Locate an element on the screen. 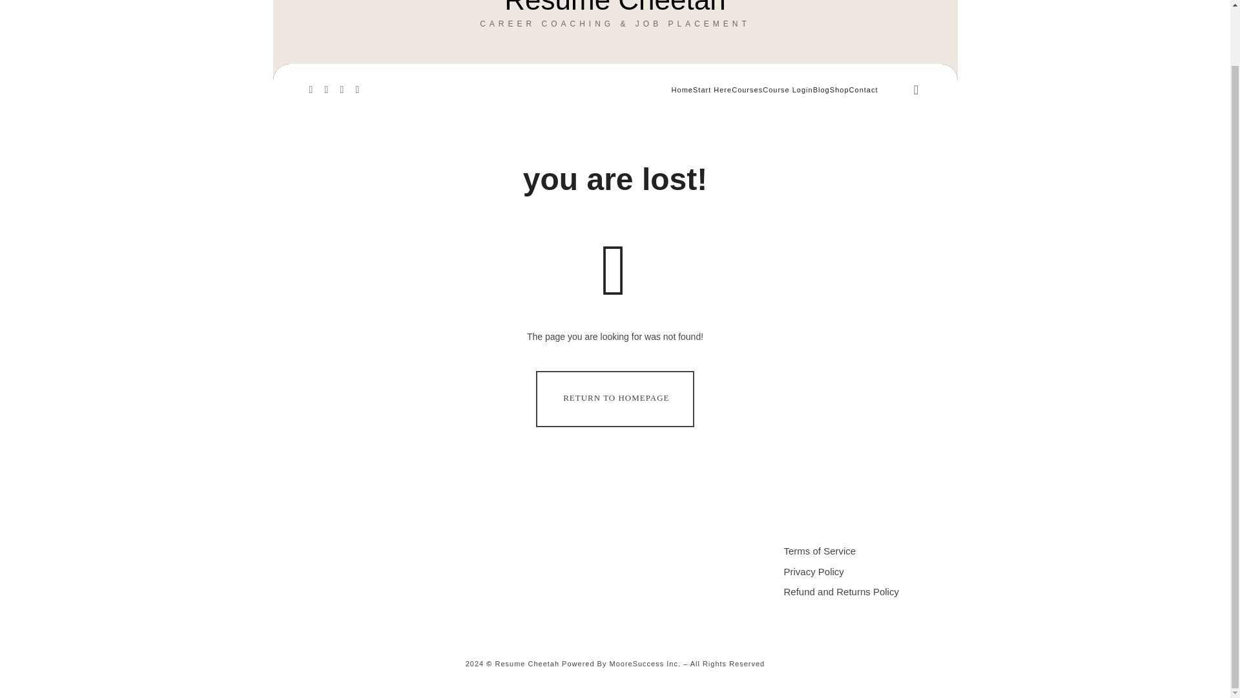 This screenshot has width=1240, height=698. Terms of Service is located at coordinates (820, 551).